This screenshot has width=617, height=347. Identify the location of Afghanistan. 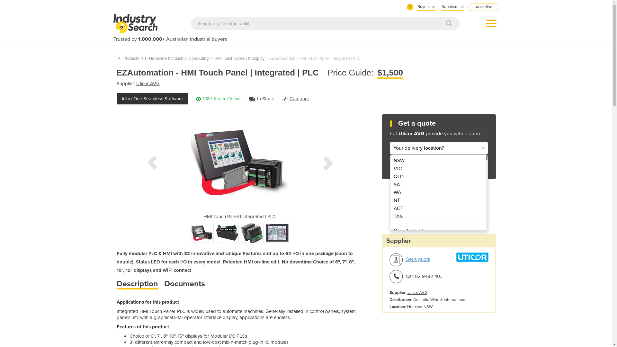
(438, 253).